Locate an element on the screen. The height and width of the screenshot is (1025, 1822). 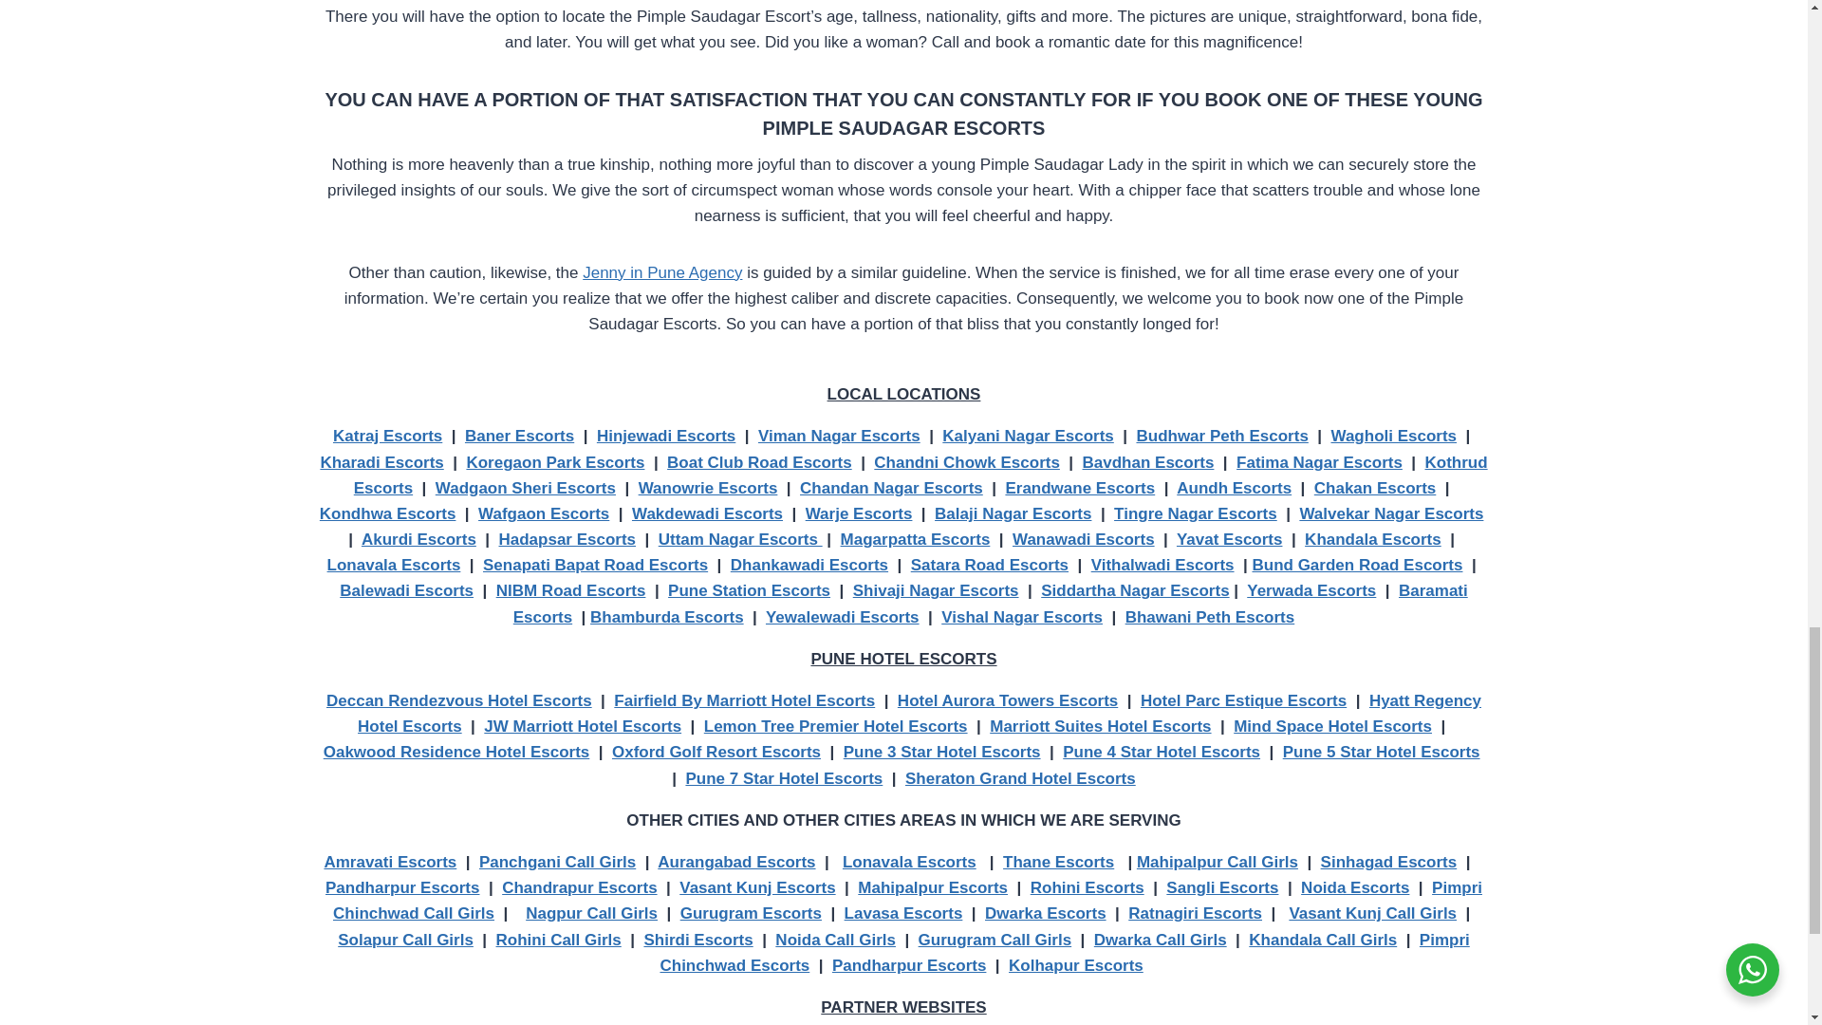
Katraj Escorts is located at coordinates (387, 436).